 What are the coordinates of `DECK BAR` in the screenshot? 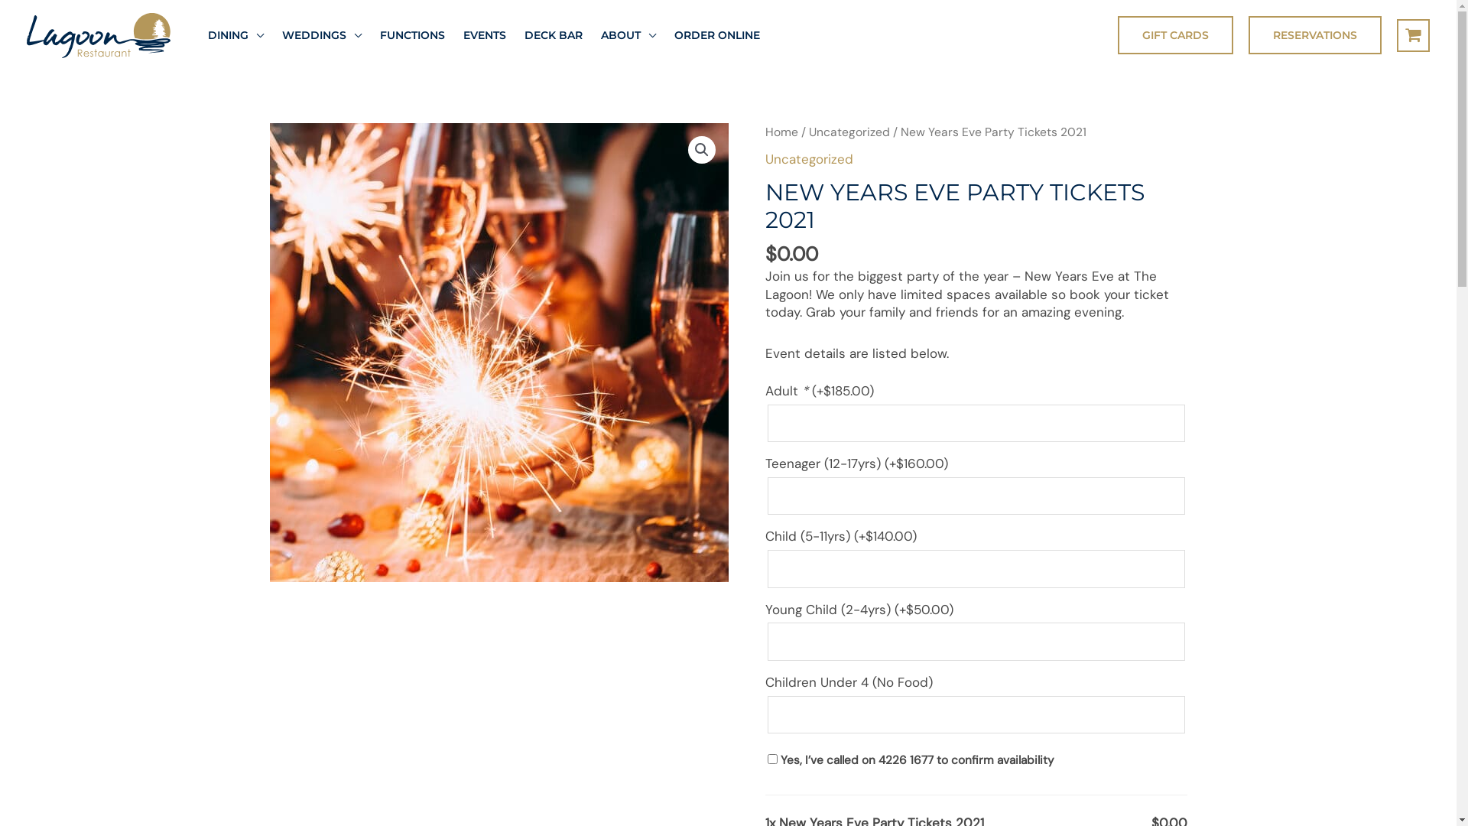 It's located at (554, 35).